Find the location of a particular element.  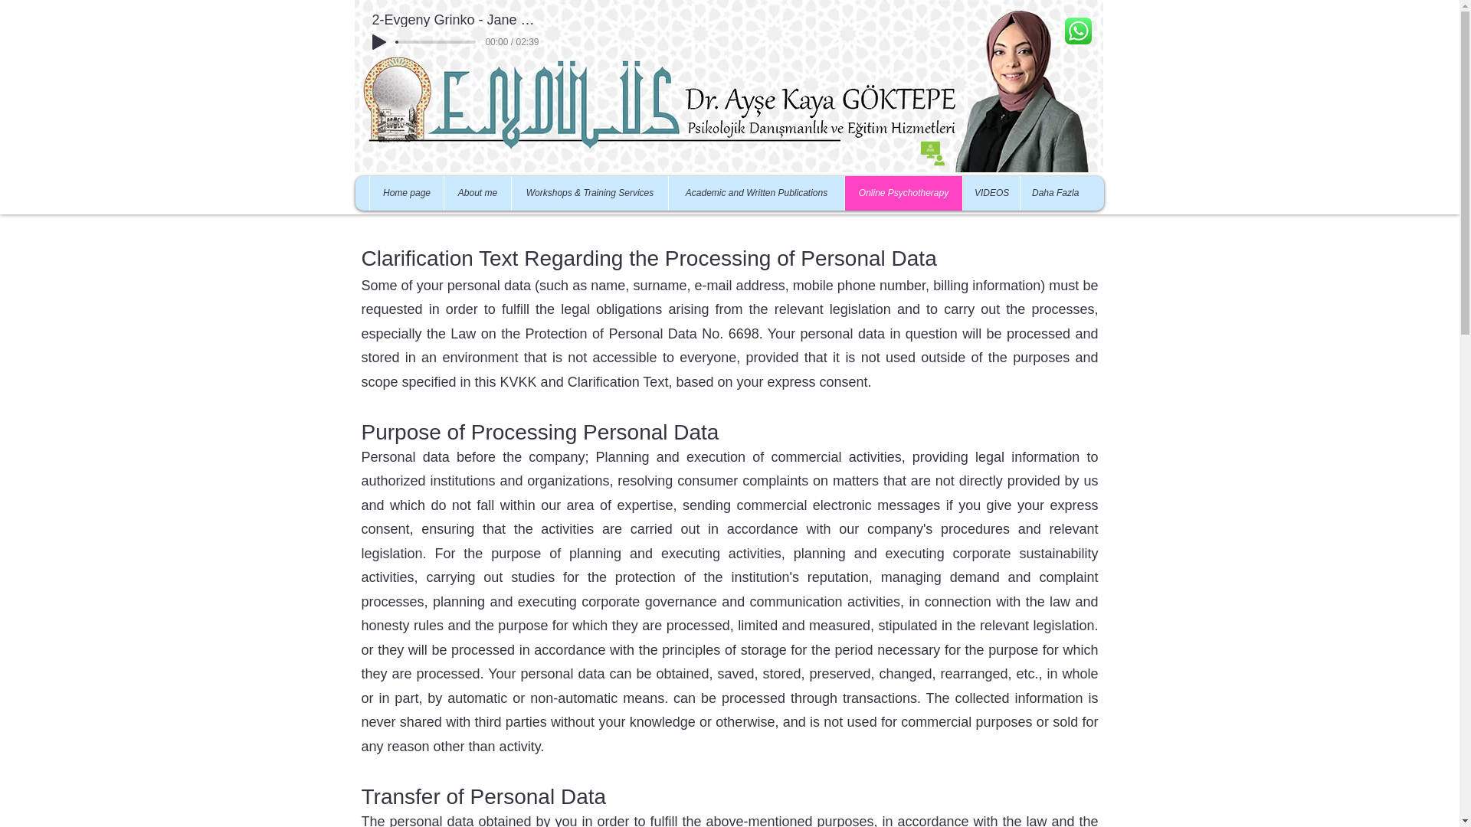

Home page is located at coordinates (406, 193).